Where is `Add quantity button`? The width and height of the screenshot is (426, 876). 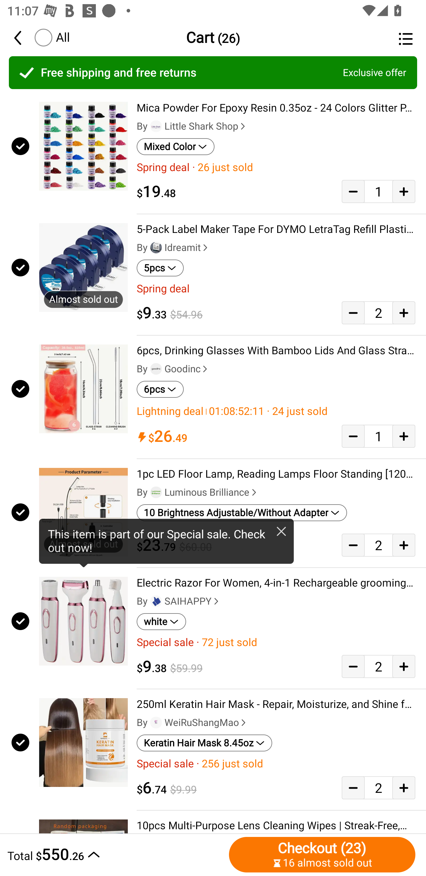 Add quantity button is located at coordinates (404, 545).